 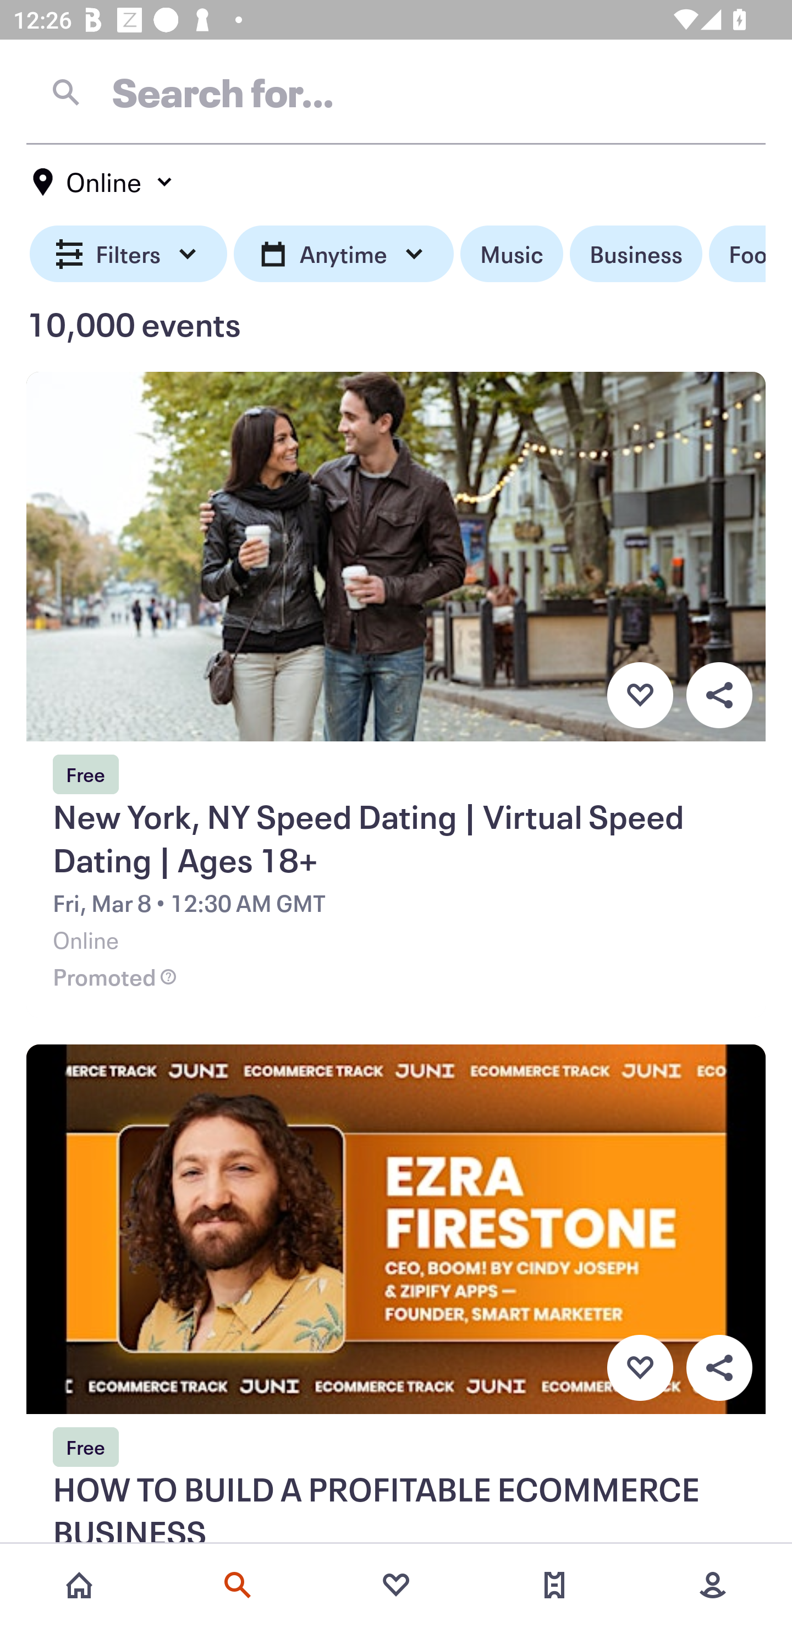 I want to click on Search events, so click(x=238, y=1585).